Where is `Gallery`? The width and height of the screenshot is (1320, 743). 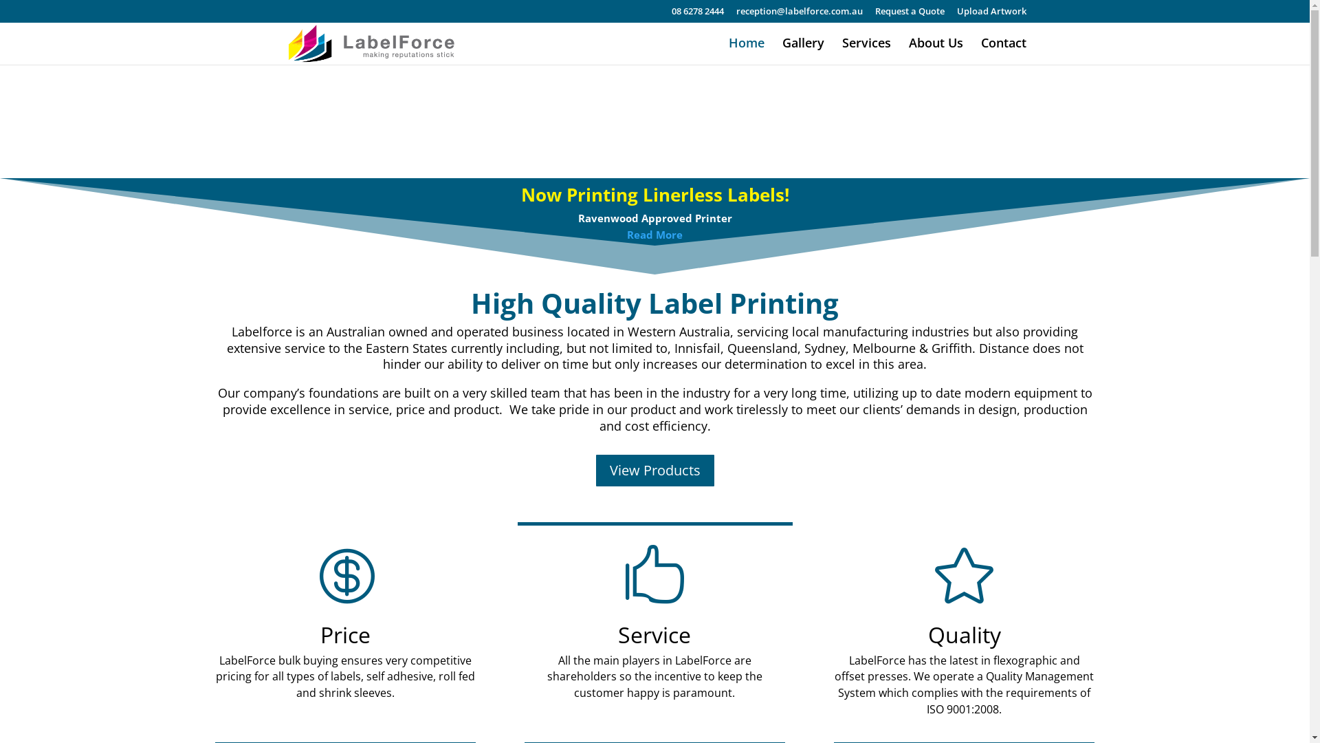 Gallery is located at coordinates (803, 51).